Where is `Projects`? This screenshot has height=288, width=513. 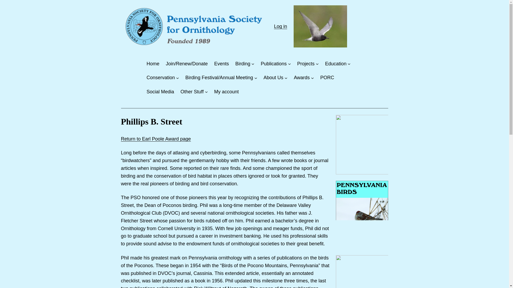 Projects is located at coordinates (306, 63).